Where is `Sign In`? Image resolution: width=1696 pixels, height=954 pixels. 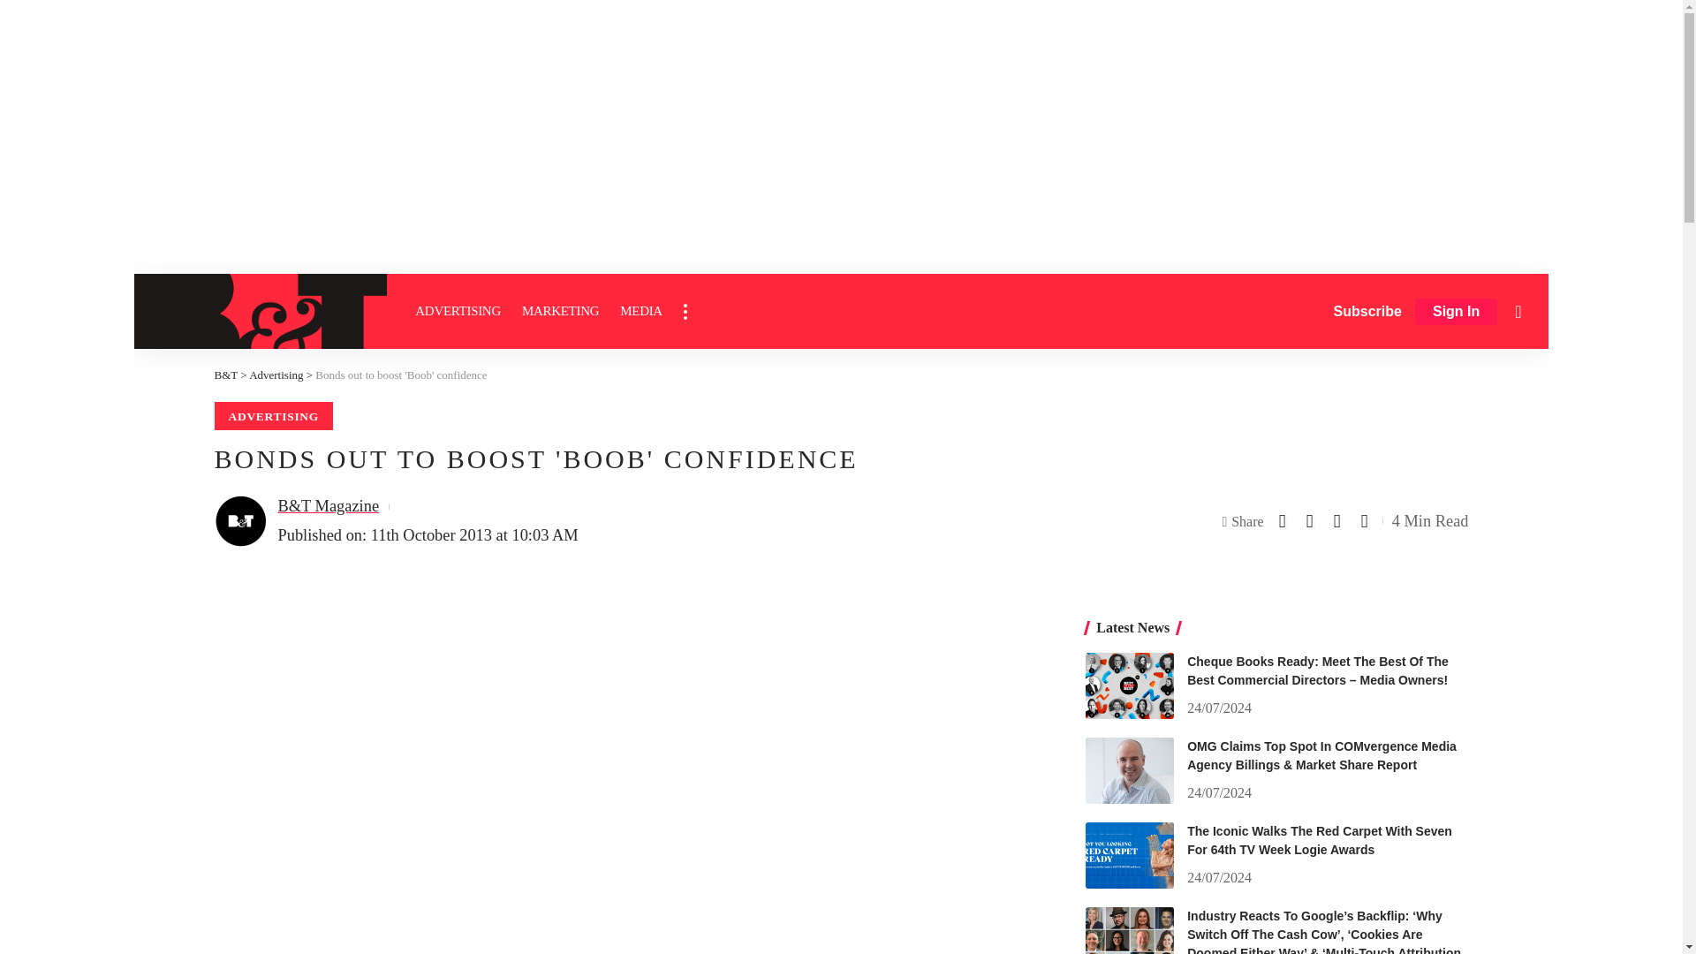 Sign In is located at coordinates (1456, 312).